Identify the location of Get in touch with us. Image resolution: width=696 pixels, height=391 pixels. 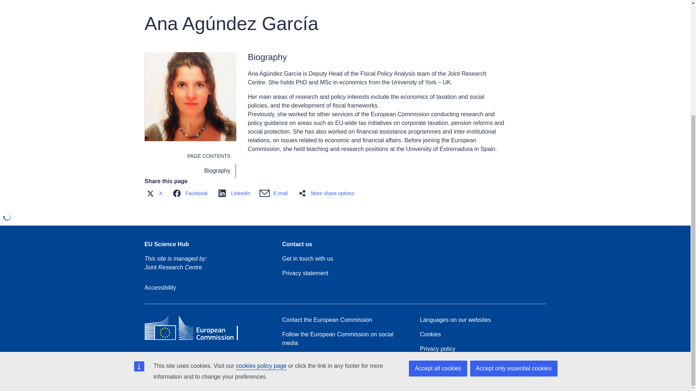
(307, 258).